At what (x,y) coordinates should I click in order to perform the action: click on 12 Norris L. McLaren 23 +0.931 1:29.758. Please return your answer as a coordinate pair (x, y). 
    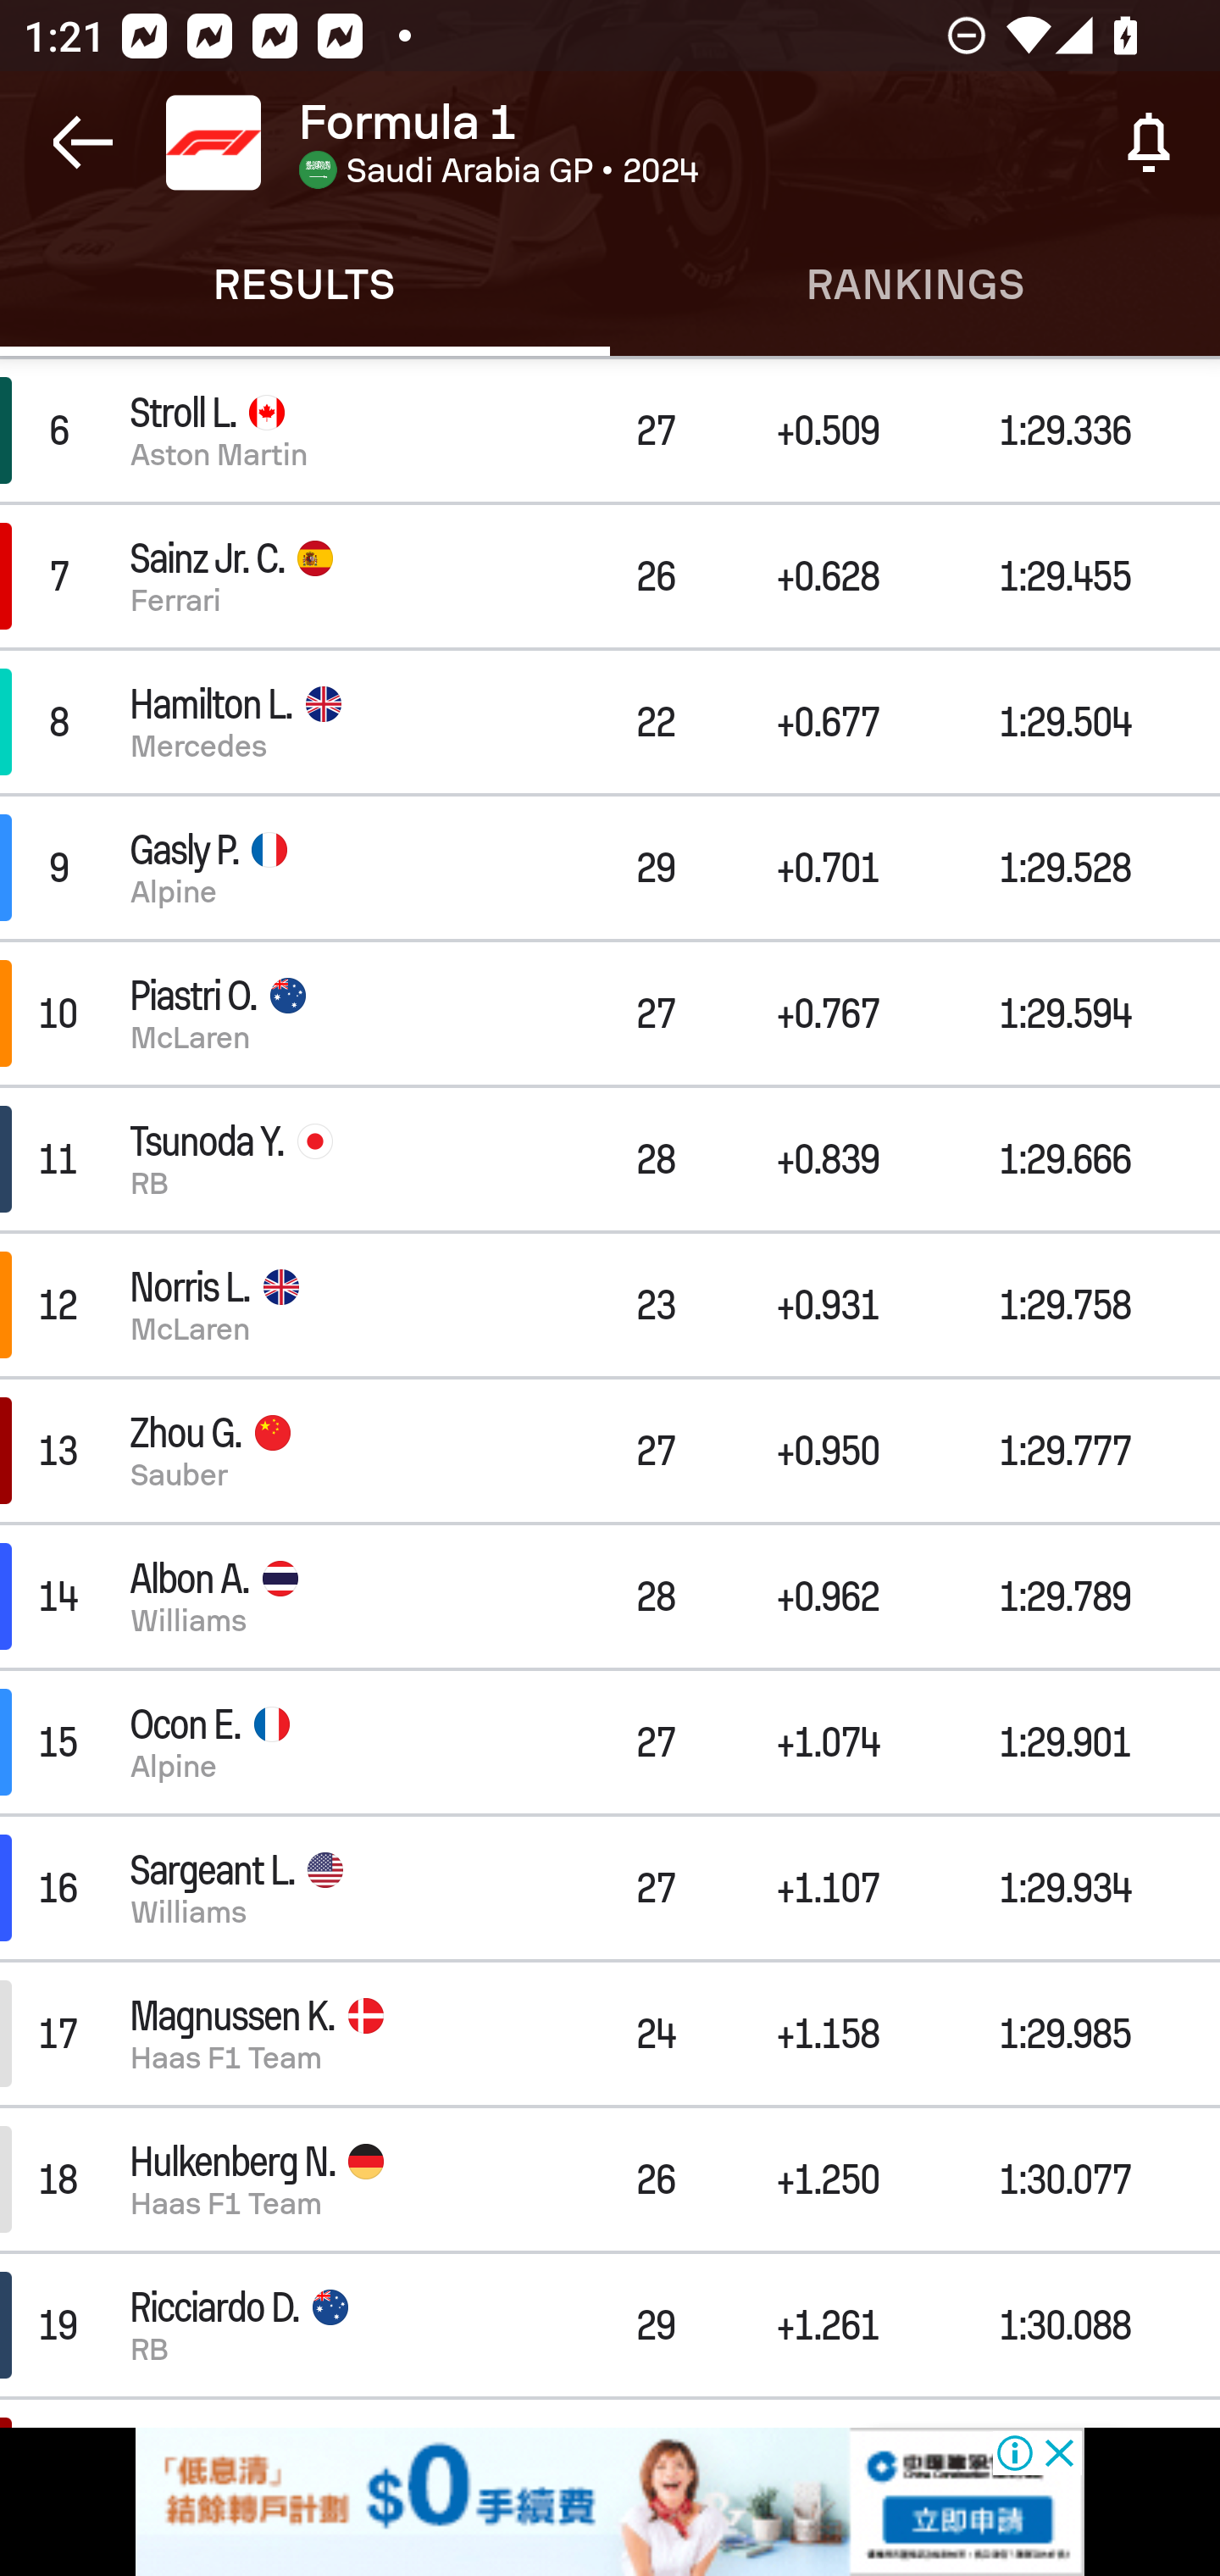
    Looking at the image, I should click on (610, 1305).